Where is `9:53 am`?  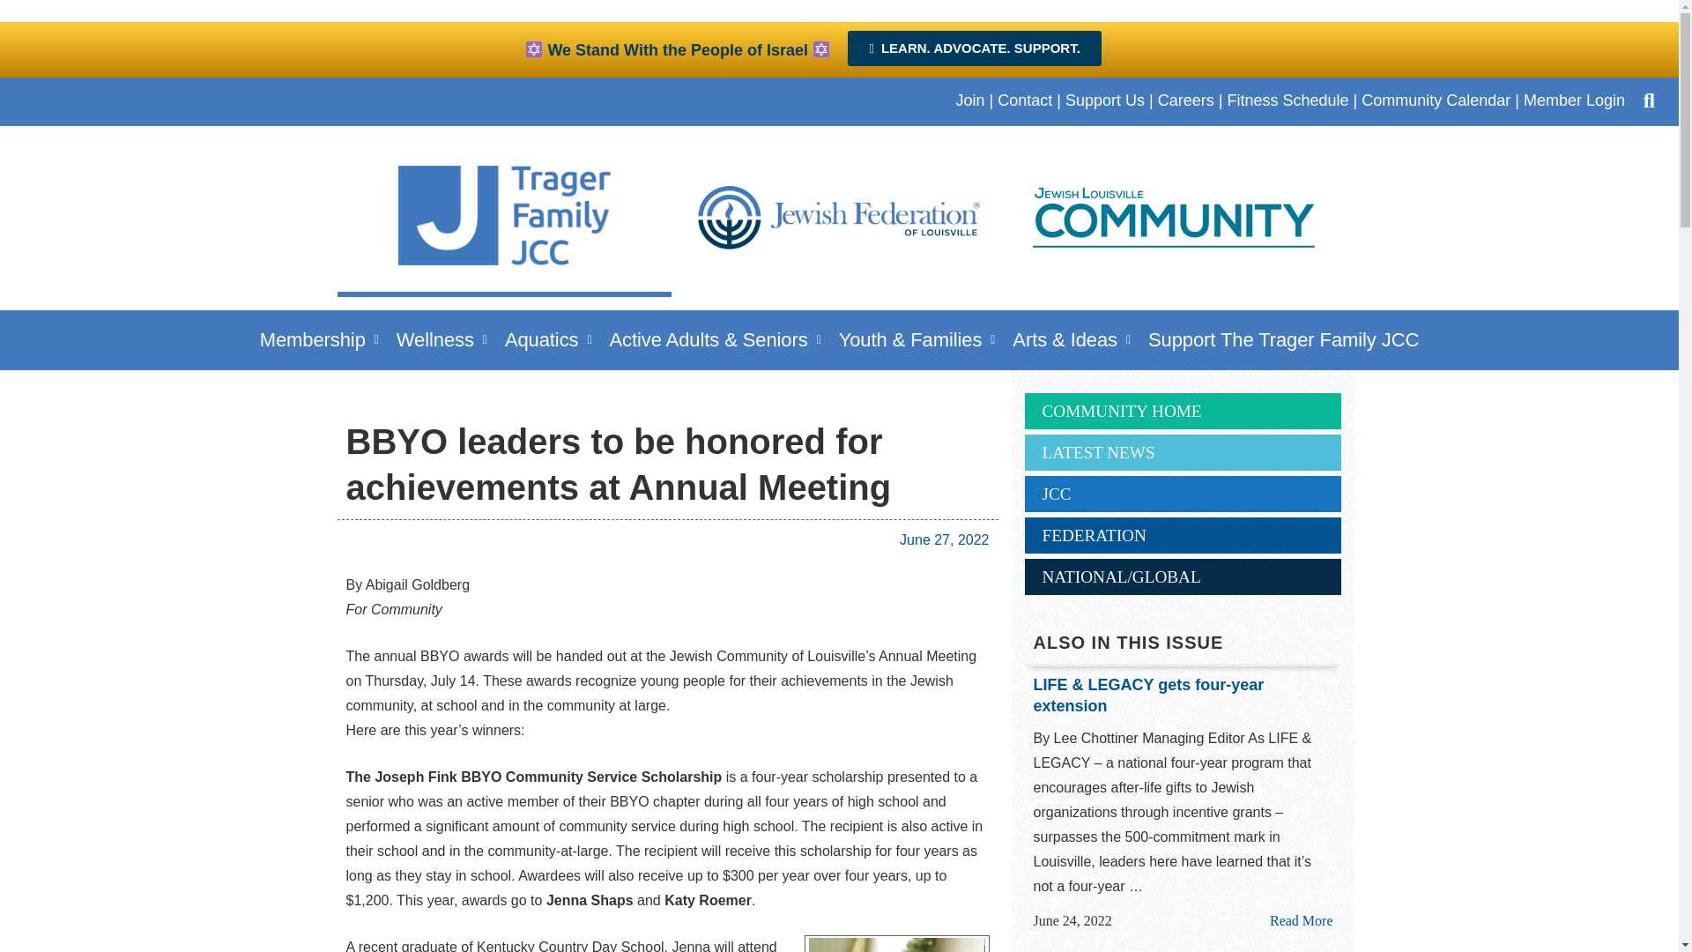 9:53 am is located at coordinates (1072, 920).